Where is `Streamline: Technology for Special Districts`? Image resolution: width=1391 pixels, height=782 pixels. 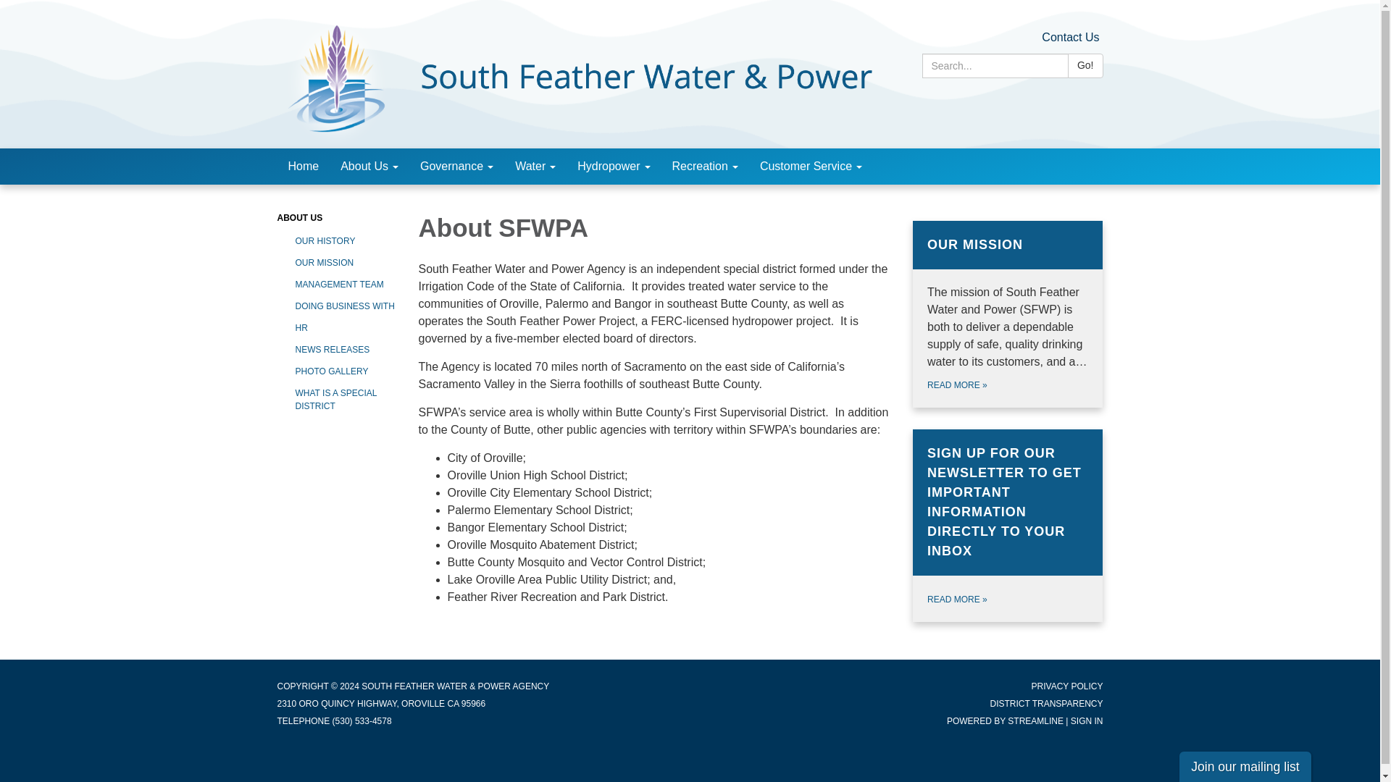 Streamline: Technology for Special Districts is located at coordinates (1035, 721).